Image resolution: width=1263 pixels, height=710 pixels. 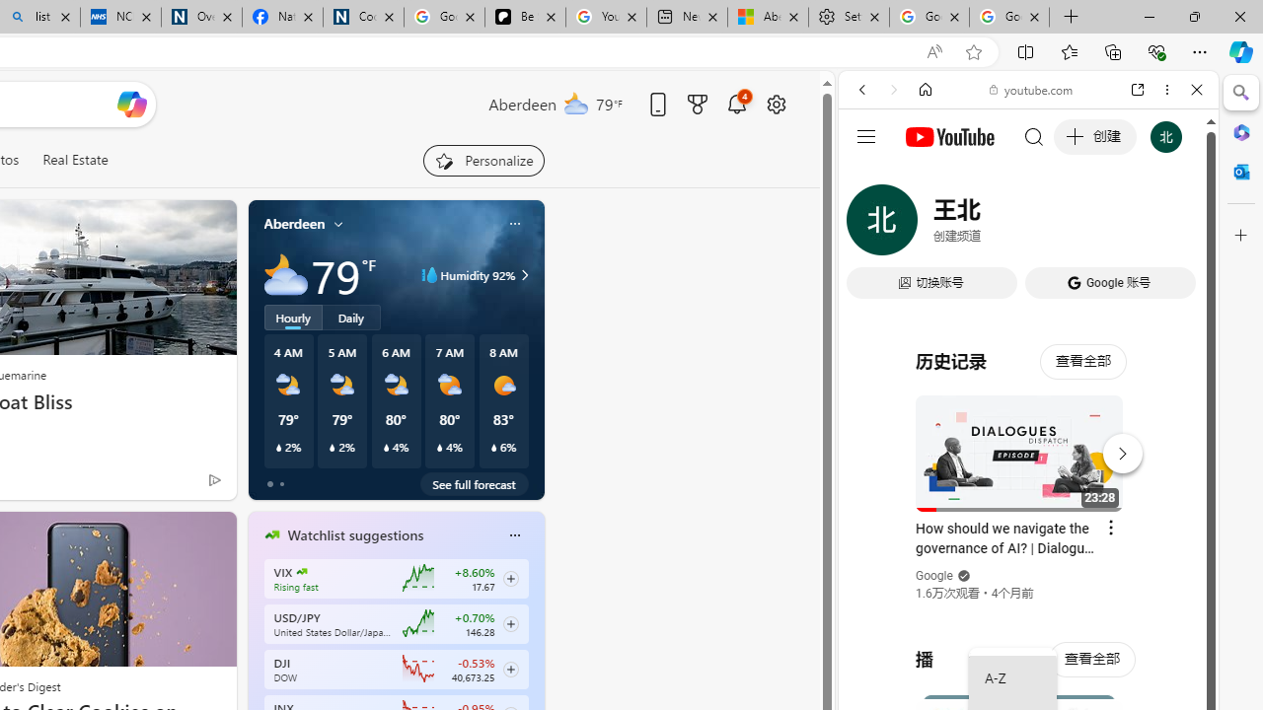 What do you see at coordinates (281, 483) in the screenshot?
I see `tab-1` at bounding box center [281, 483].